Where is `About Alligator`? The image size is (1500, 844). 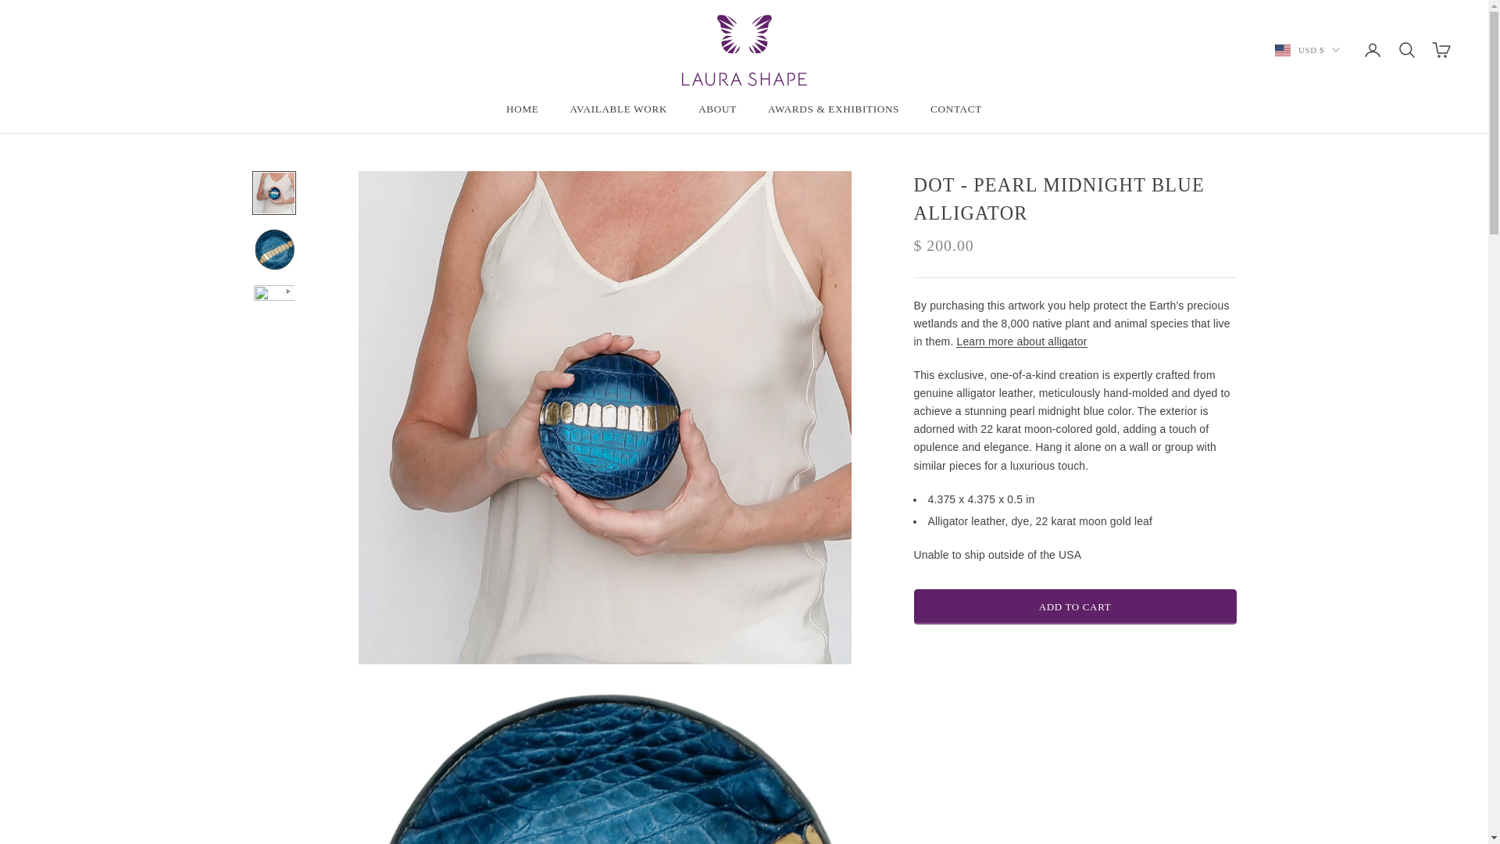 About Alligator is located at coordinates (1021, 341).